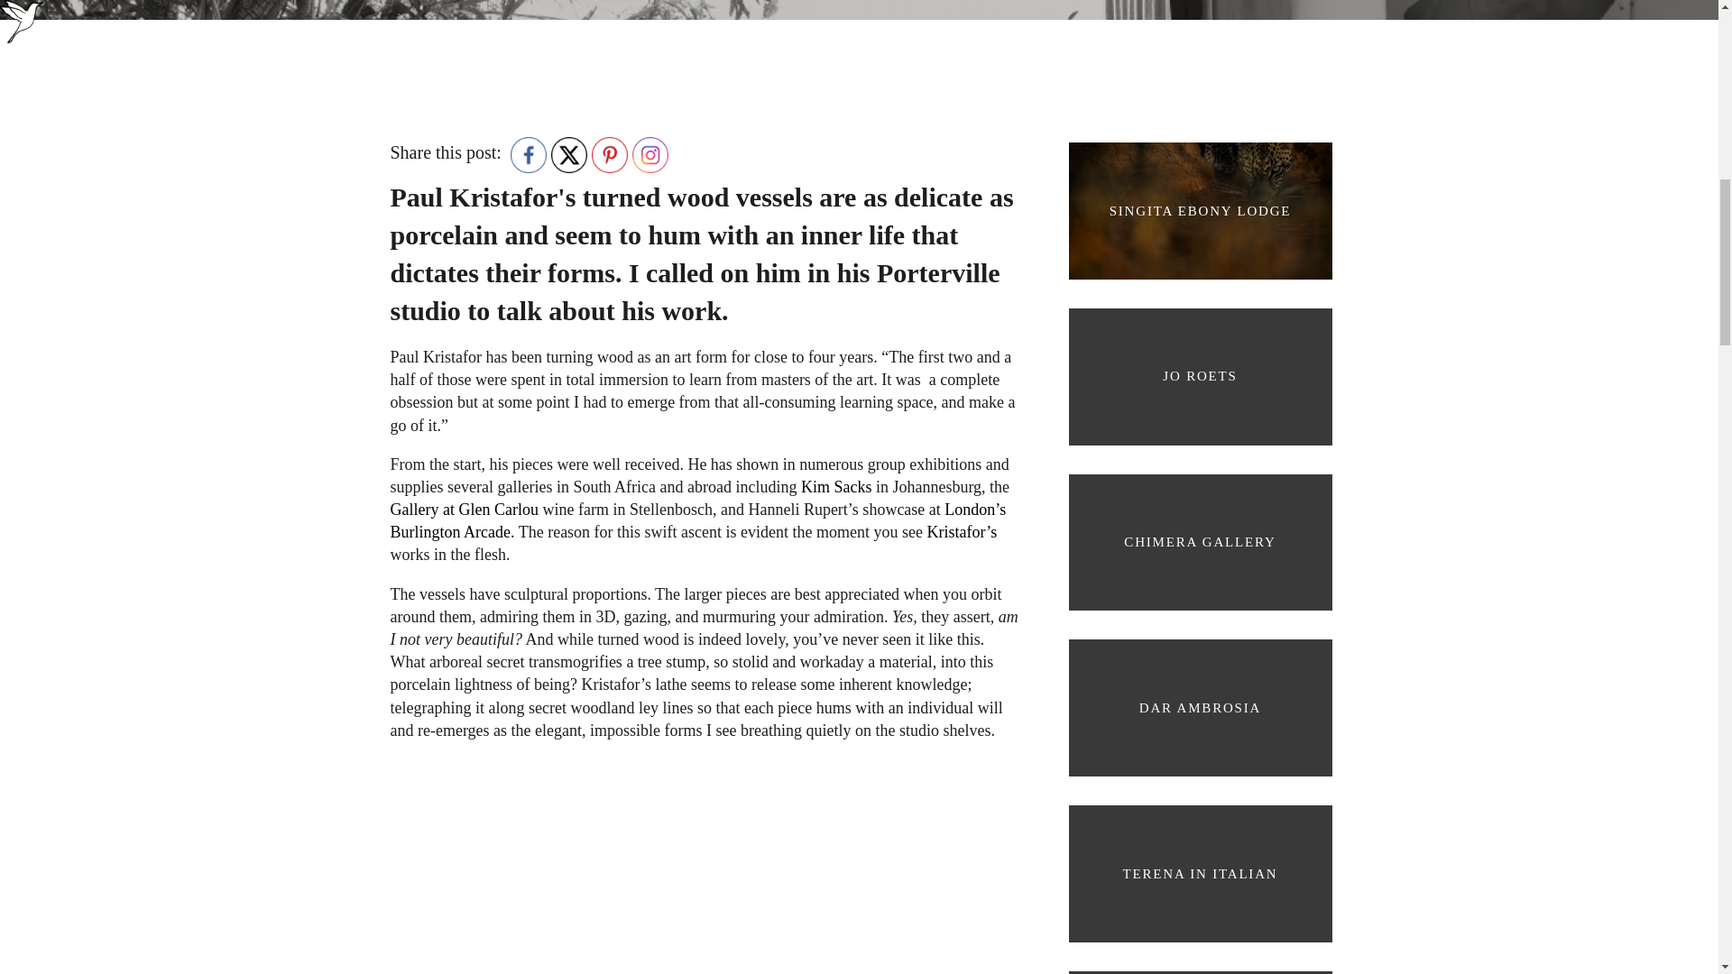 Image resolution: width=1732 pixels, height=974 pixels. I want to click on Pinterest, so click(610, 155).